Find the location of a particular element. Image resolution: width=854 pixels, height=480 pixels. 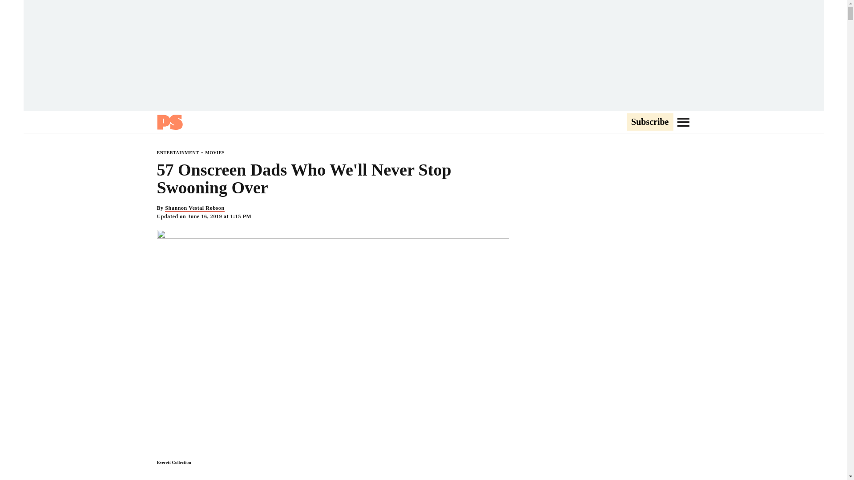

MOVIES is located at coordinates (214, 152).